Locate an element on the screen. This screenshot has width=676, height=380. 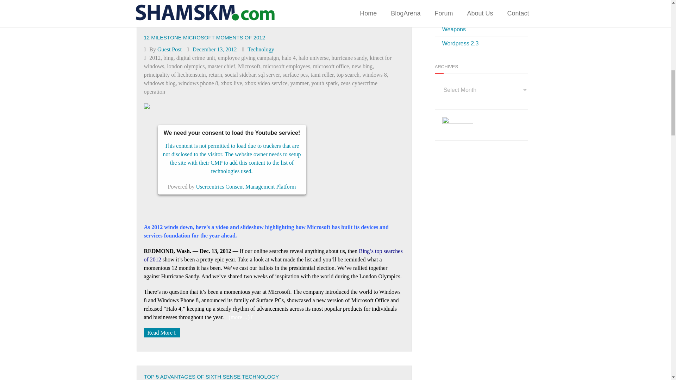
Permalink to Top 5 Advantages of Sixth Sense Technology is located at coordinates (211, 376).